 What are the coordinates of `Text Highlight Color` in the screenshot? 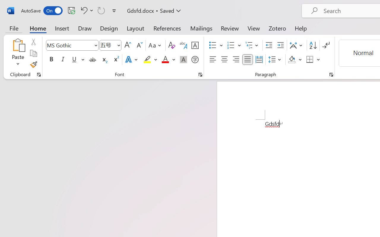 It's located at (150, 60).